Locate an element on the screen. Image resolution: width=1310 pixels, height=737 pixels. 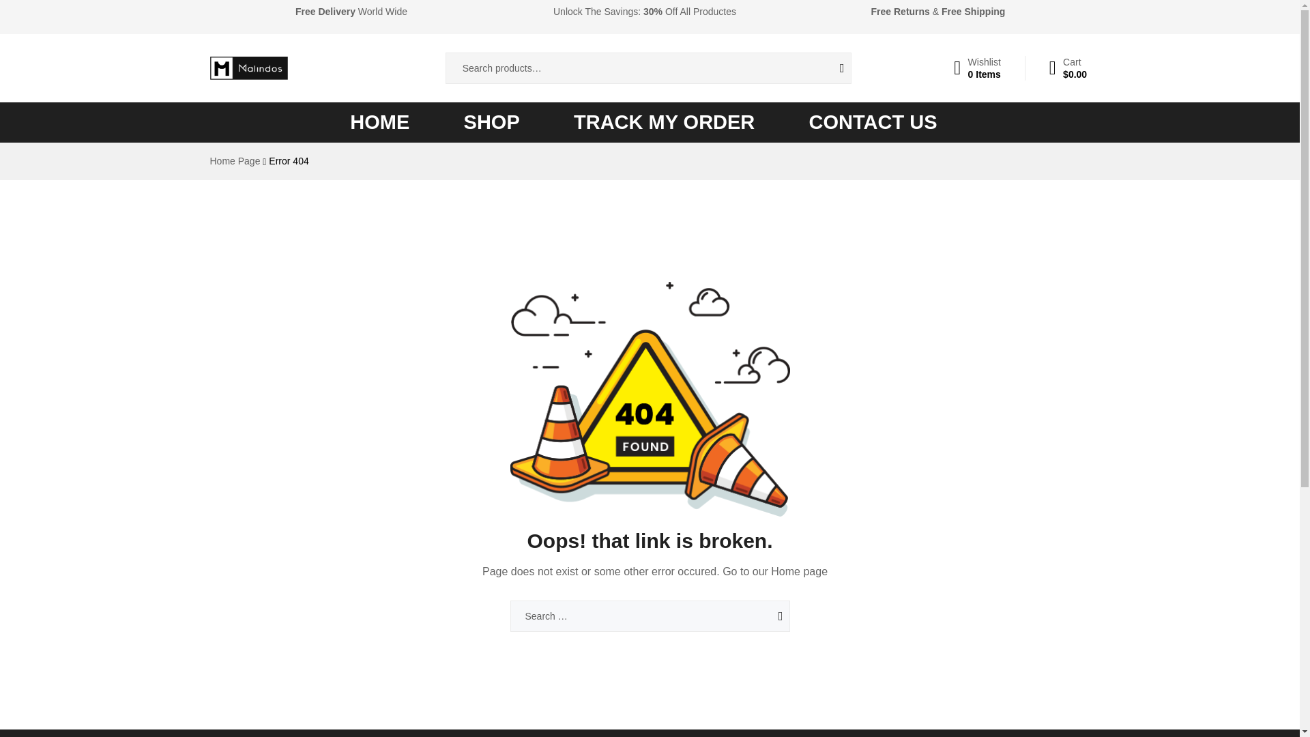
Home page is located at coordinates (873, 123).